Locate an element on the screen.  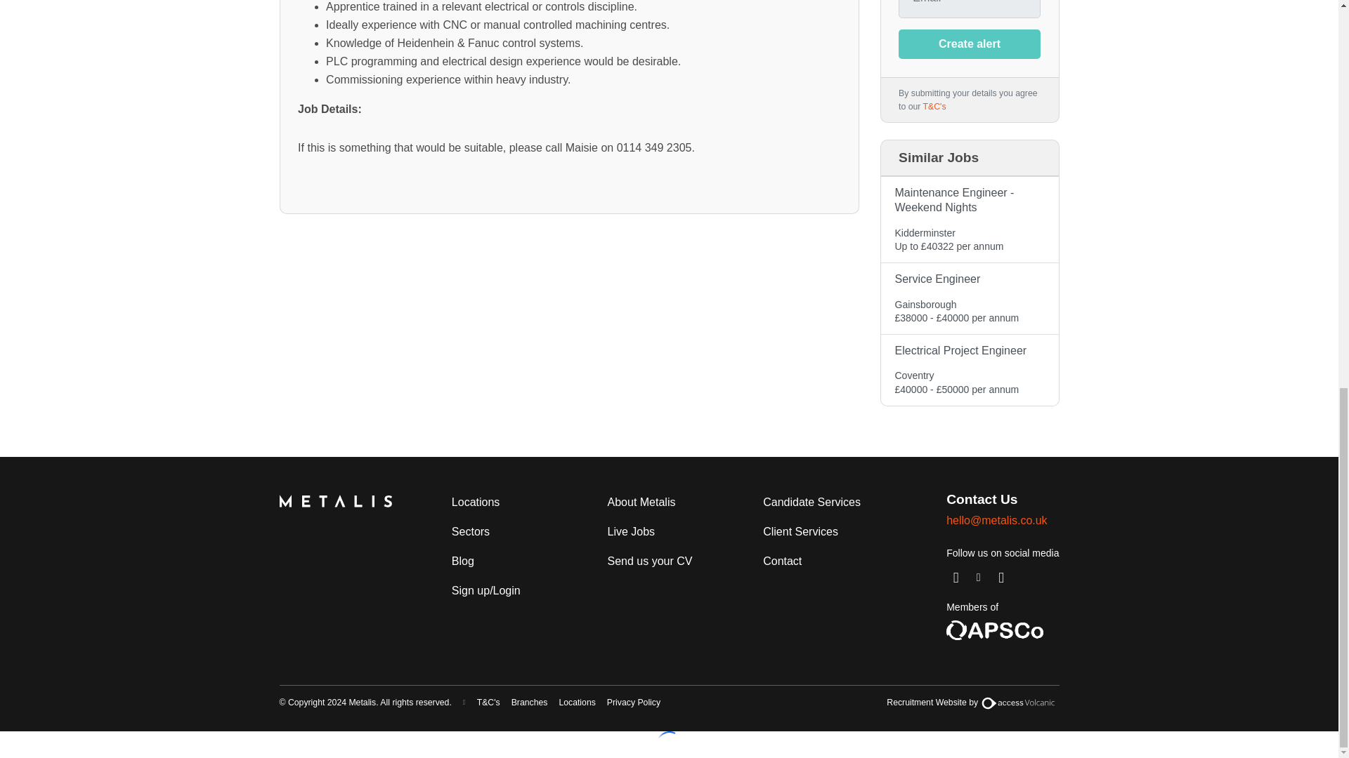
Create alert is located at coordinates (969, 44).